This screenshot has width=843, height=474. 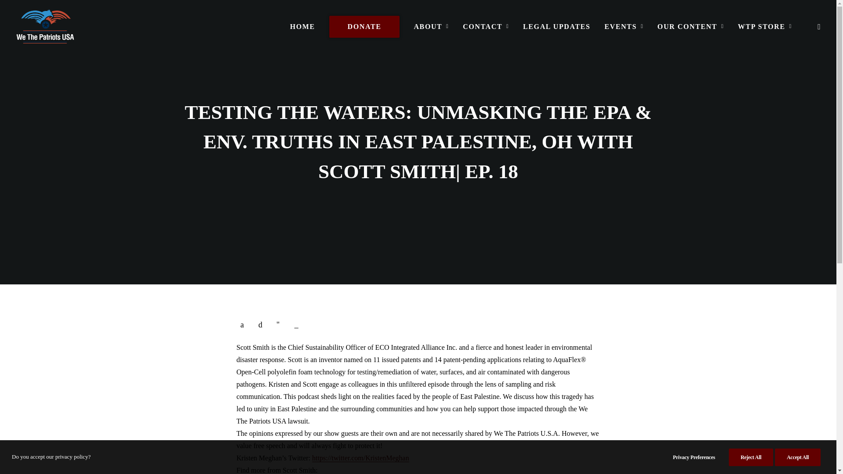 I want to click on ABOUT, so click(x=431, y=26).